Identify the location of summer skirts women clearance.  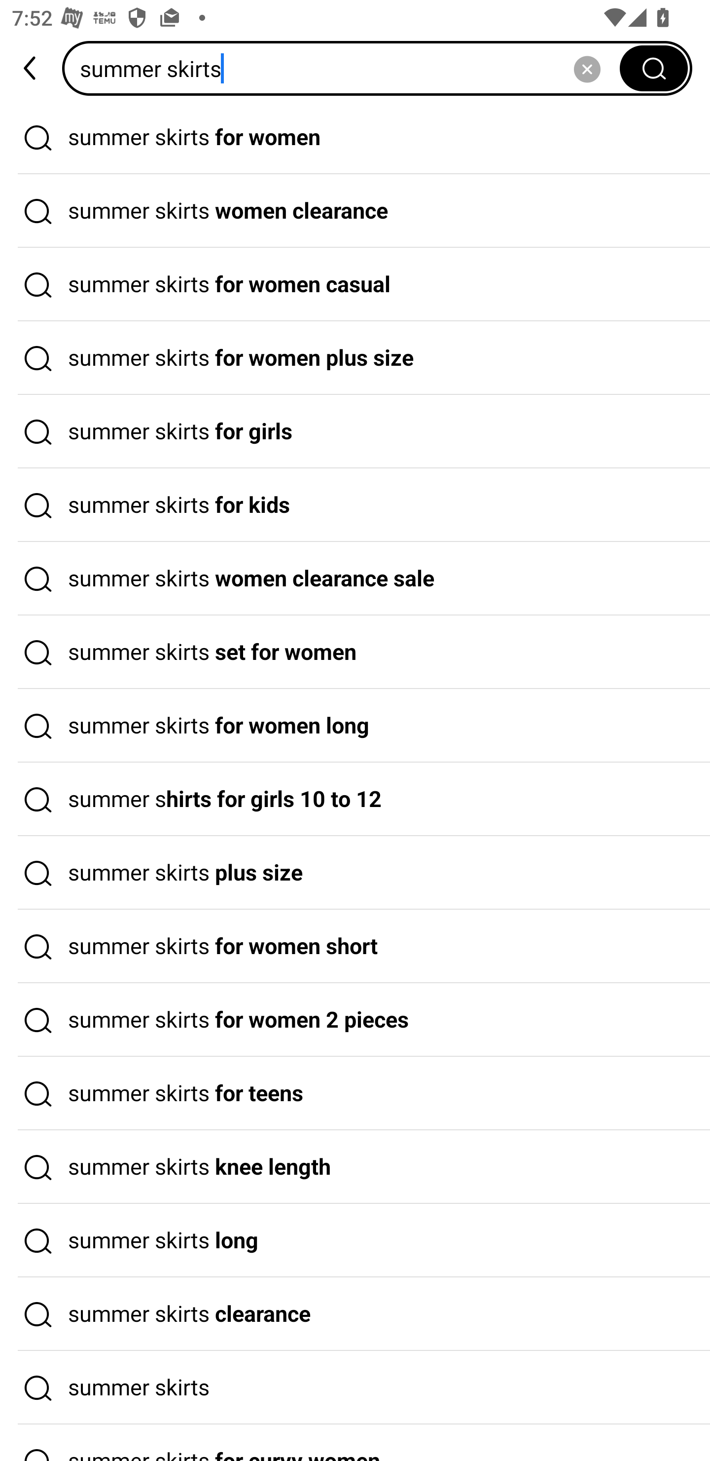
(355, 211).